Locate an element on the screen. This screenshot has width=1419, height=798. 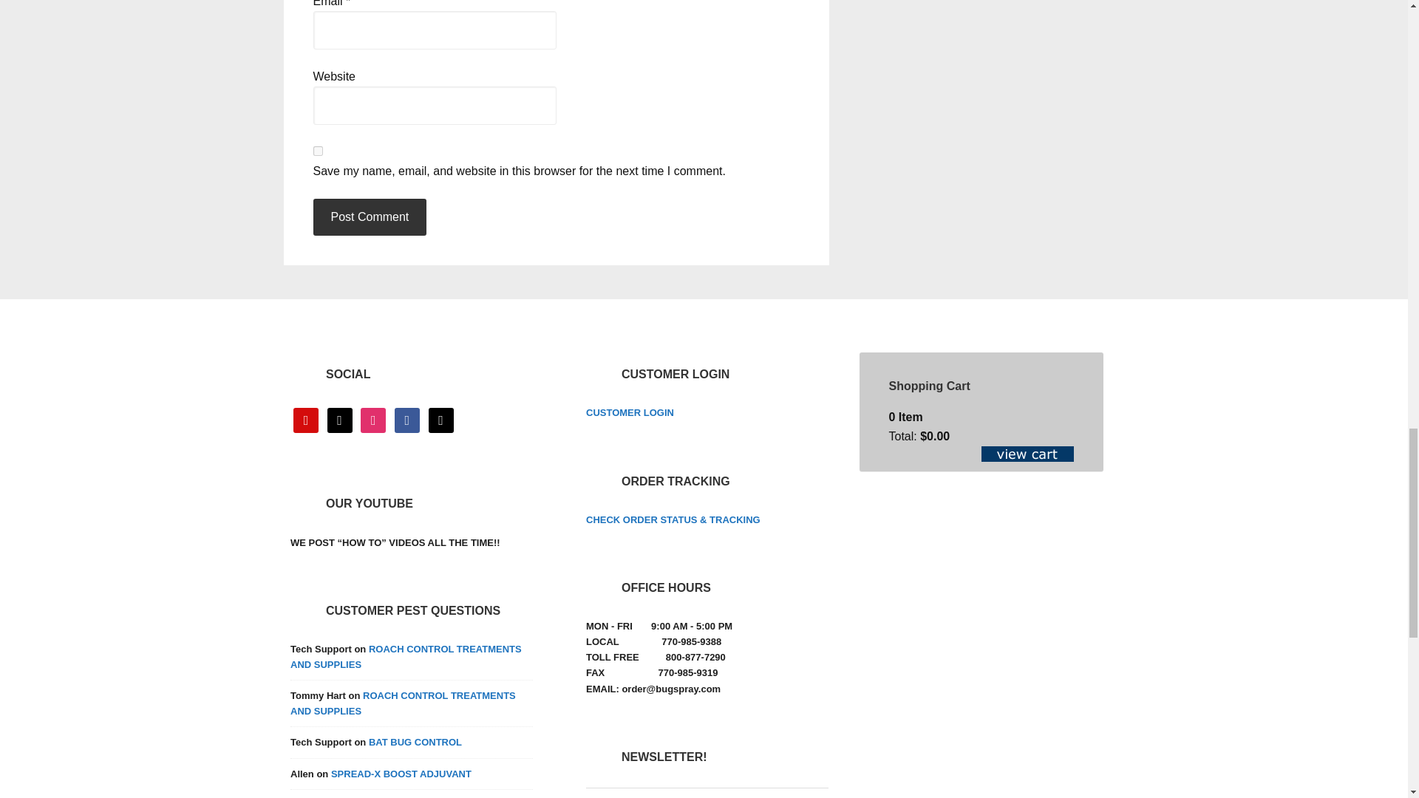
Default Label is located at coordinates (440, 420).